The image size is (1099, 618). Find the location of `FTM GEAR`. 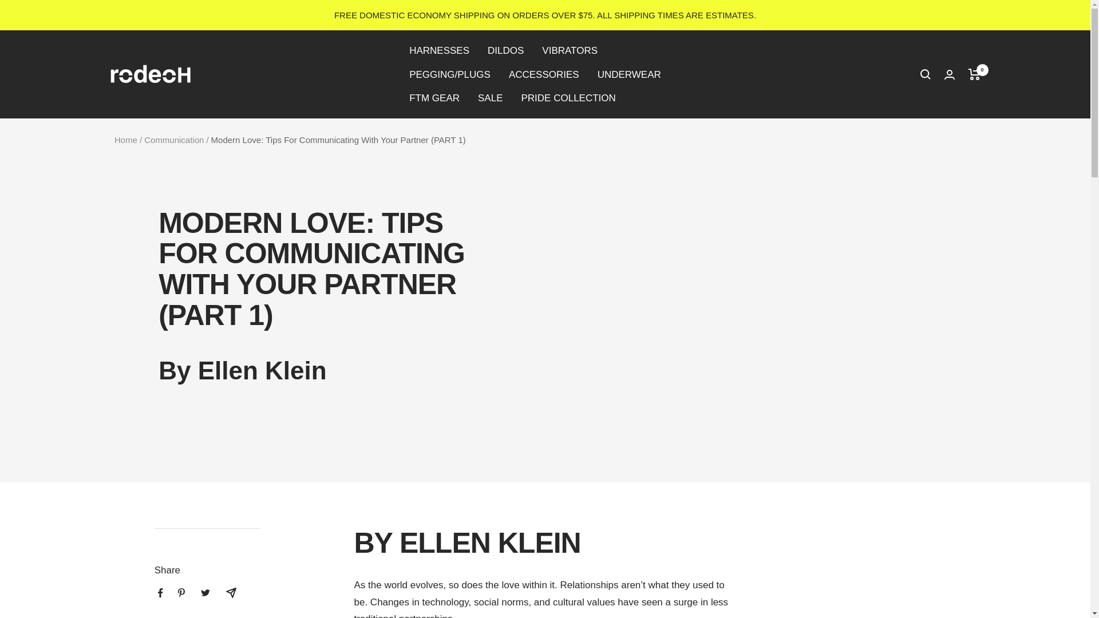

FTM GEAR is located at coordinates (434, 97).